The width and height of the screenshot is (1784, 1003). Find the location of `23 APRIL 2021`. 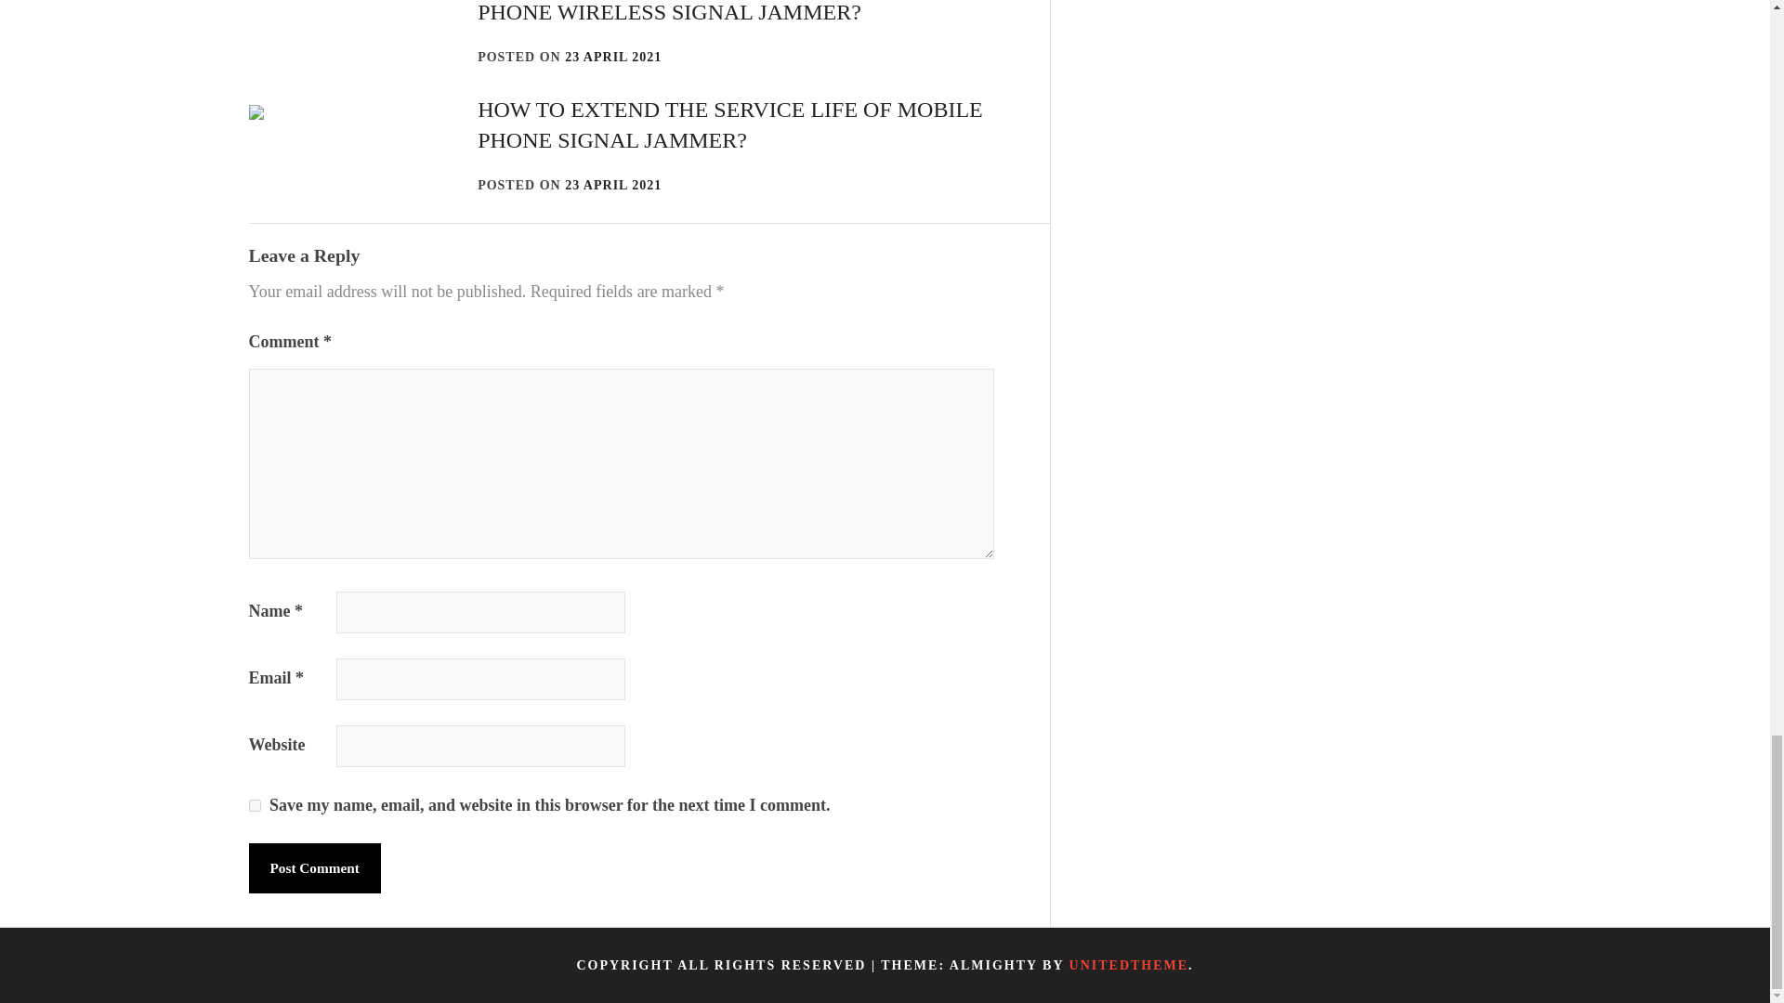

23 APRIL 2021 is located at coordinates (613, 186).